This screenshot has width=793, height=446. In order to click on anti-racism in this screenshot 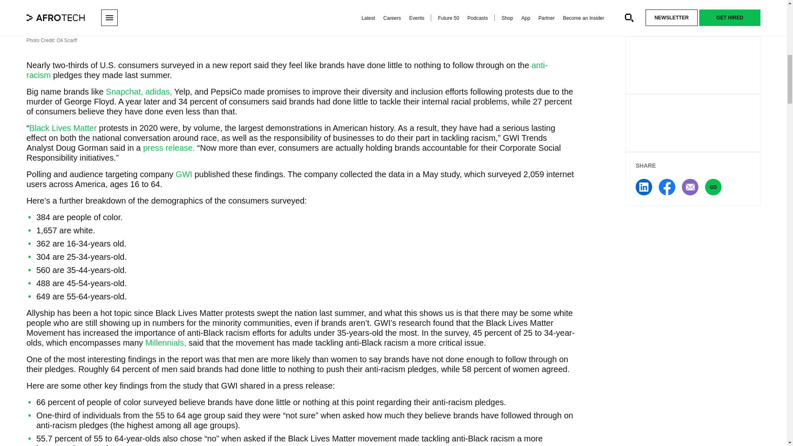, I will do `click(287, 70)`.